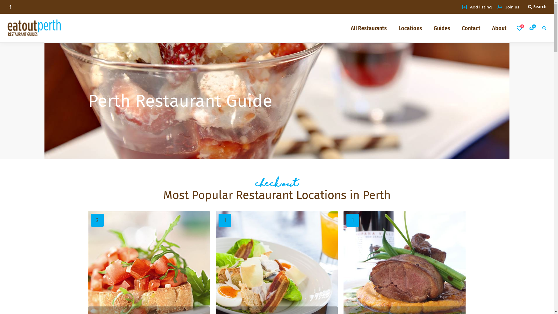 This screenshot has width=558, height=314. Describe the element at coordinates (509, 7) in the screenshot. I see `Join us` at that location.